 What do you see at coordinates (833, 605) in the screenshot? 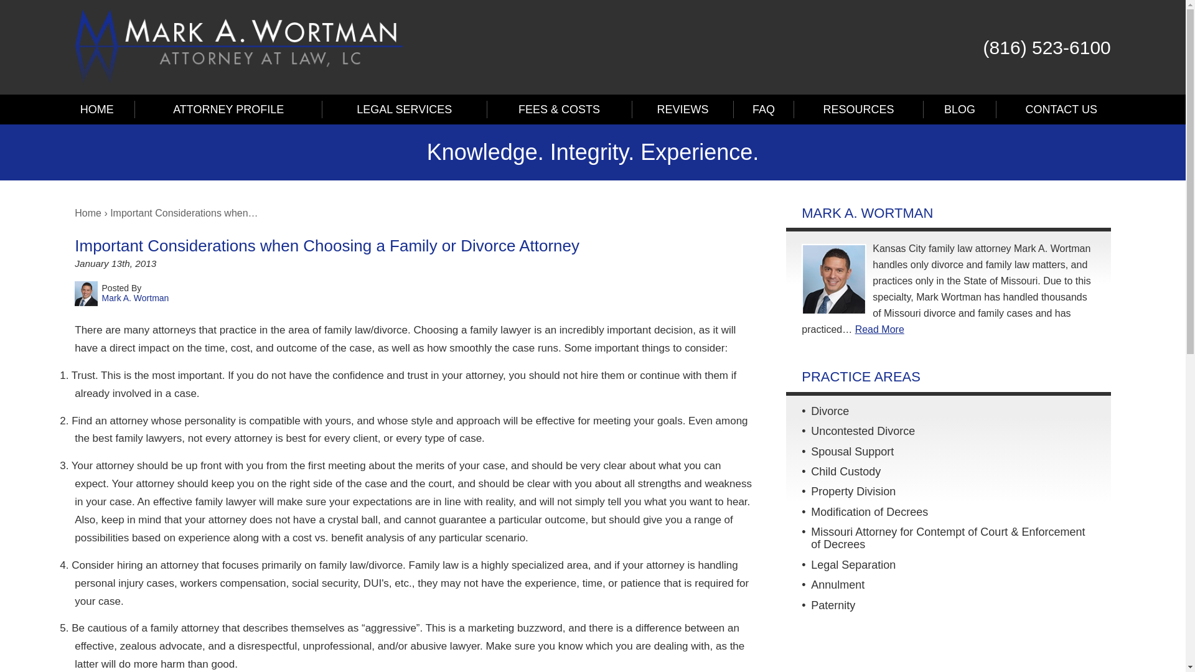
I see `Read more about Paternity` at bounding box center [833, 605].